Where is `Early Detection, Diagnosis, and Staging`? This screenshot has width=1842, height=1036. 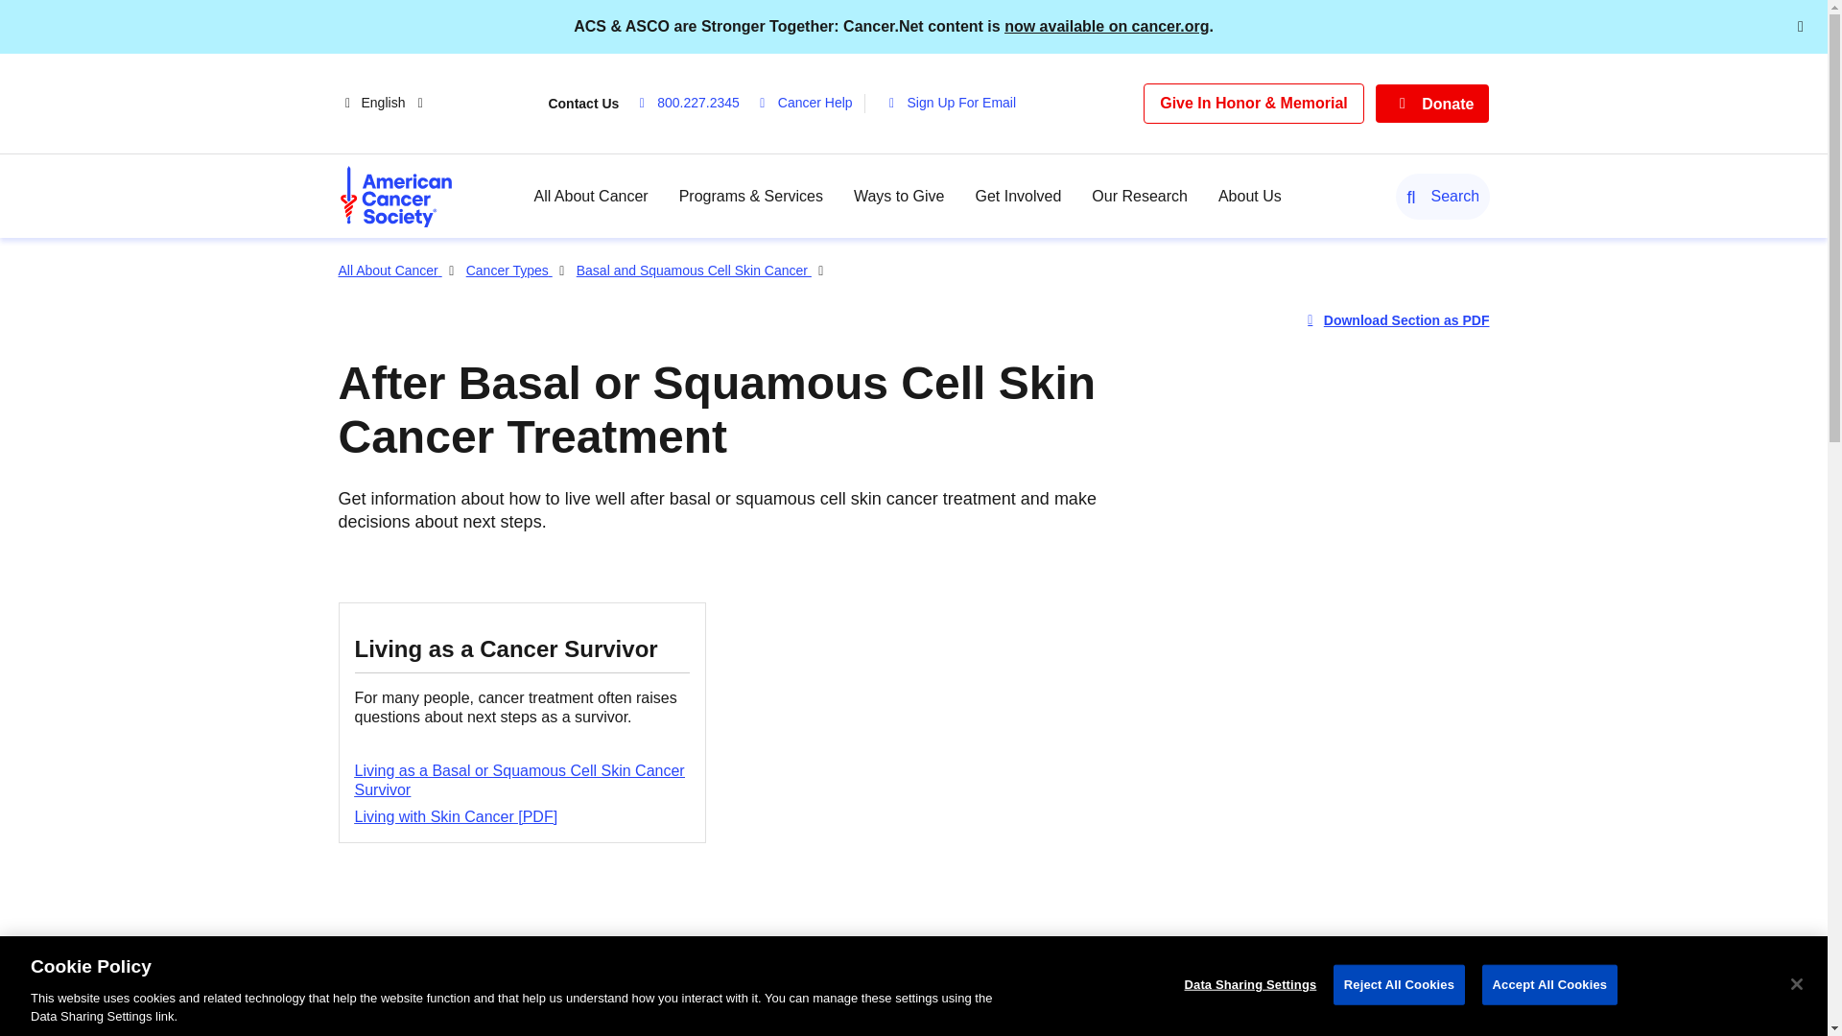 Early Detection, Diagnosis, and Staging is located at coordinates (783, 1028).